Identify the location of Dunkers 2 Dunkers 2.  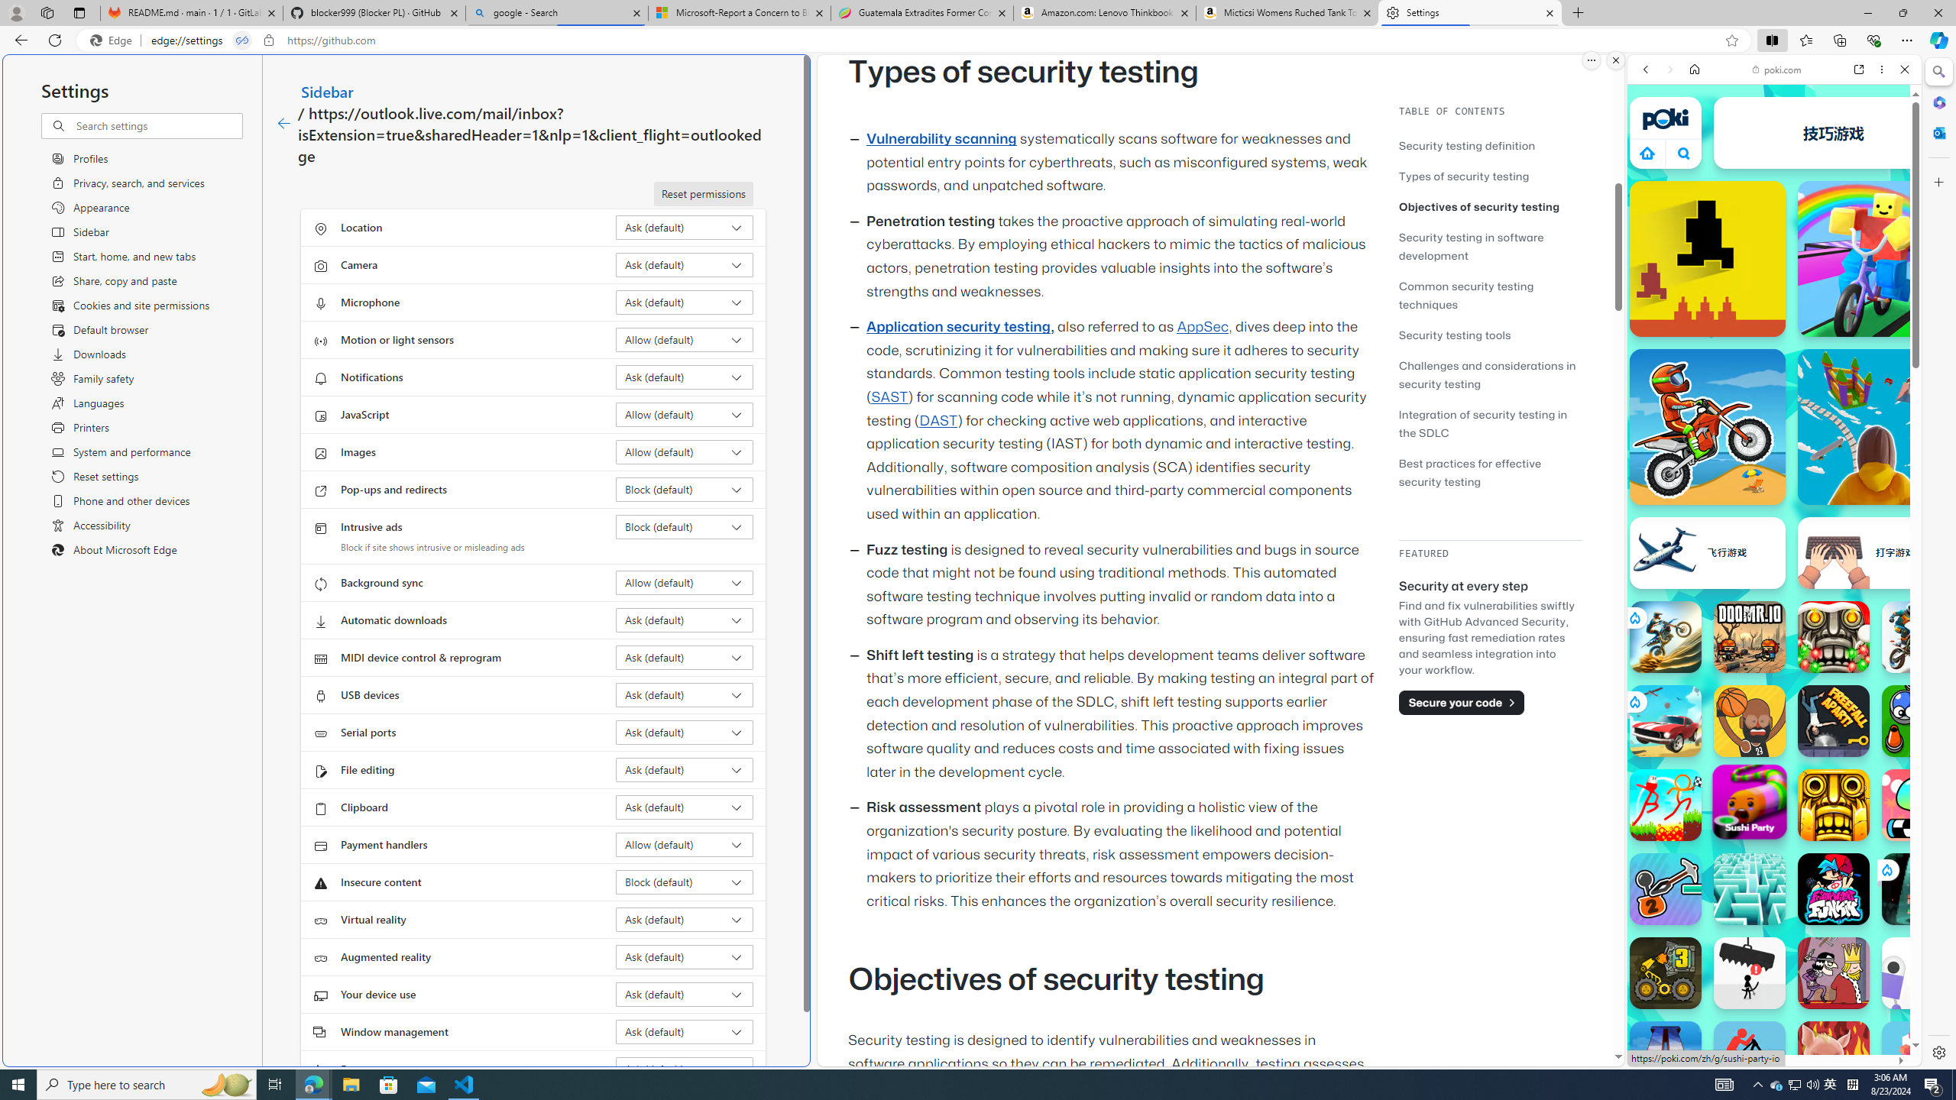
(1750, 721).